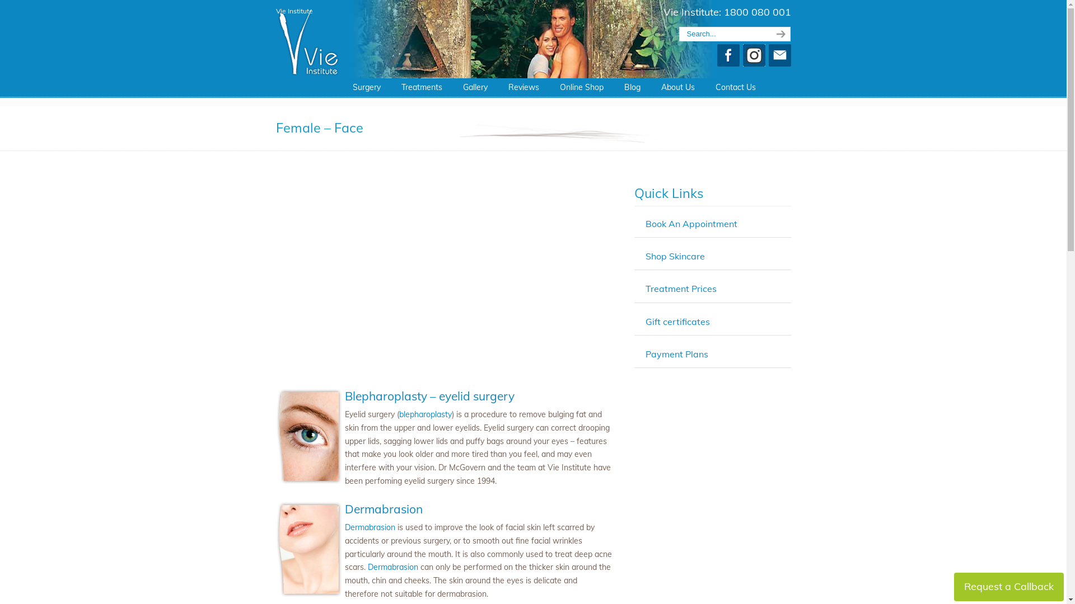 This screenshot has height=604, width=1075. I want to click on Blog, so click(632, 87).